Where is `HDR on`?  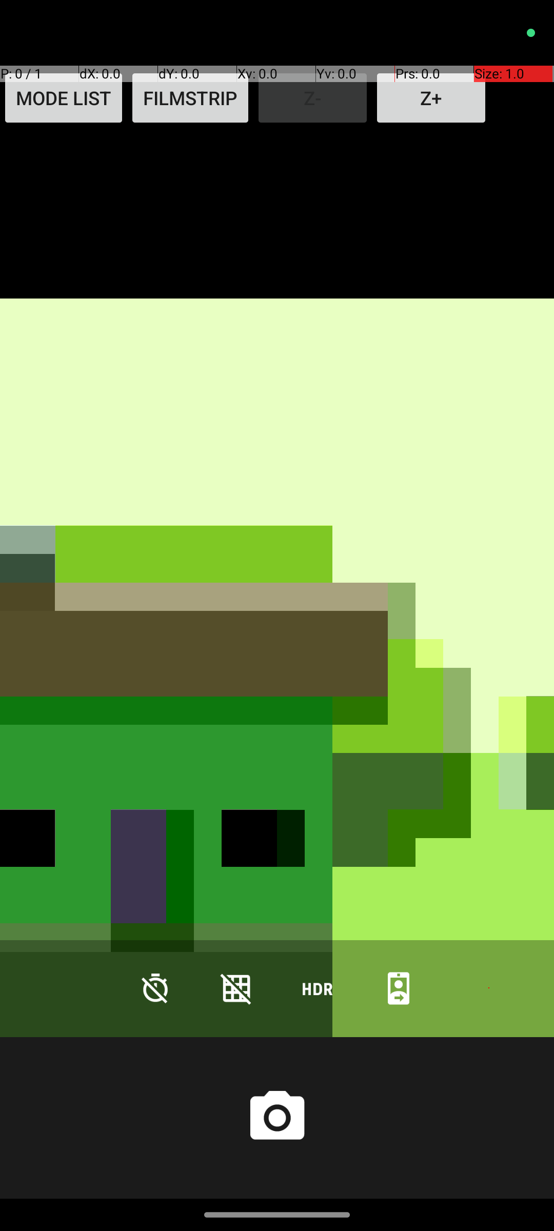 HDR on is located at coordinates (318, 988).